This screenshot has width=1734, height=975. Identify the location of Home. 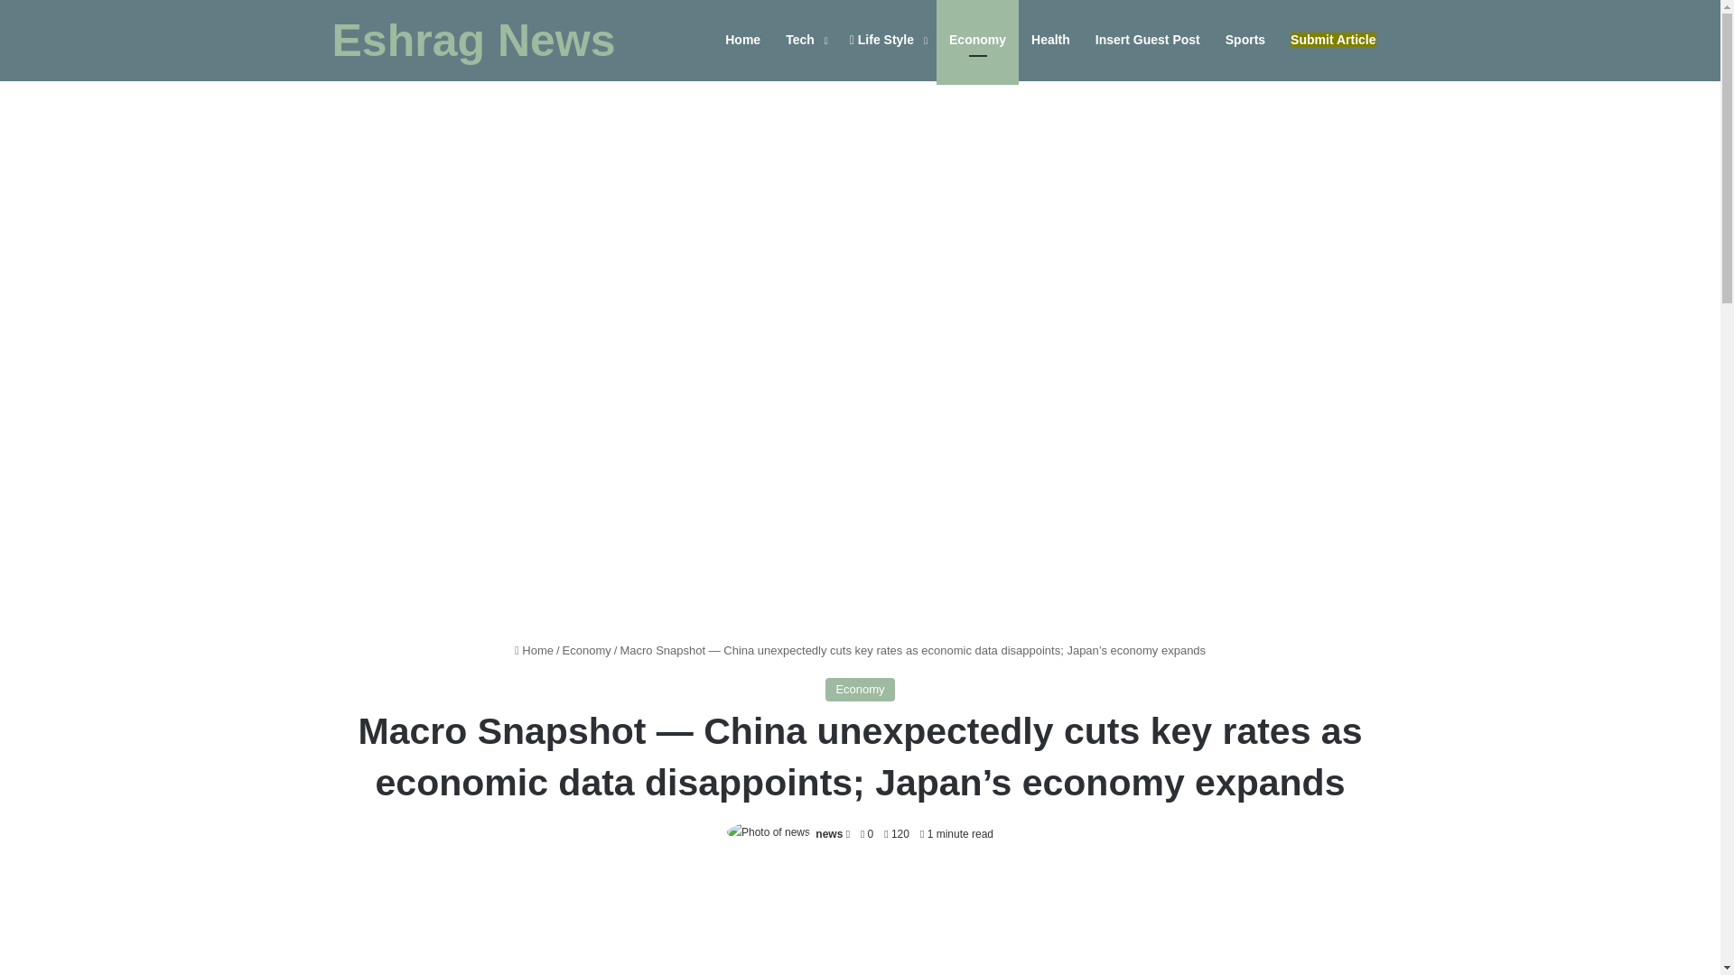
(534, 650).